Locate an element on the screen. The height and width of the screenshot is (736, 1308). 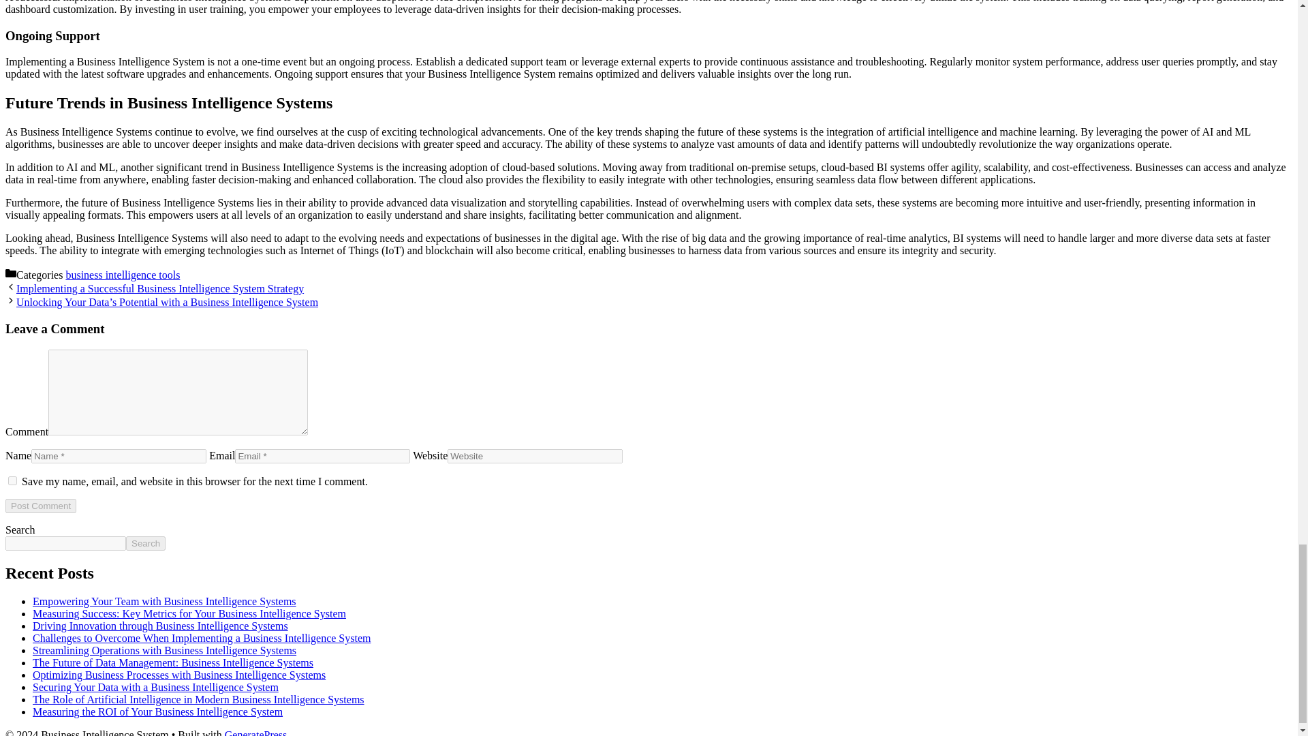
Post Comment is located at coordinates (40, 506).